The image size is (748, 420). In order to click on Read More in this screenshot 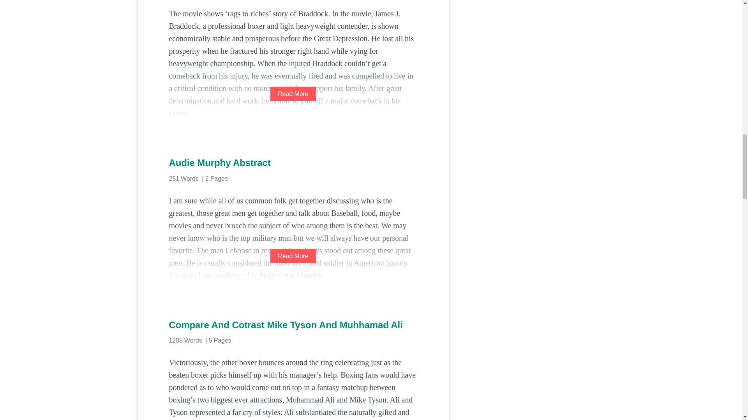, I will do `click(293, 256)`.